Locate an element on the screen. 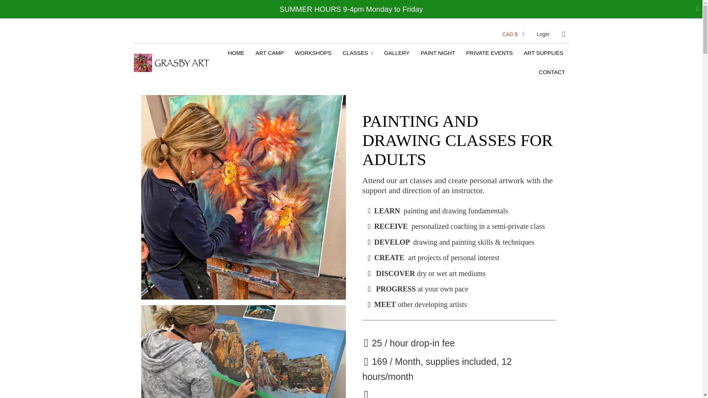 The height and width of the screenshot is (398, 708). BWP is located at coordinates (516, 313).